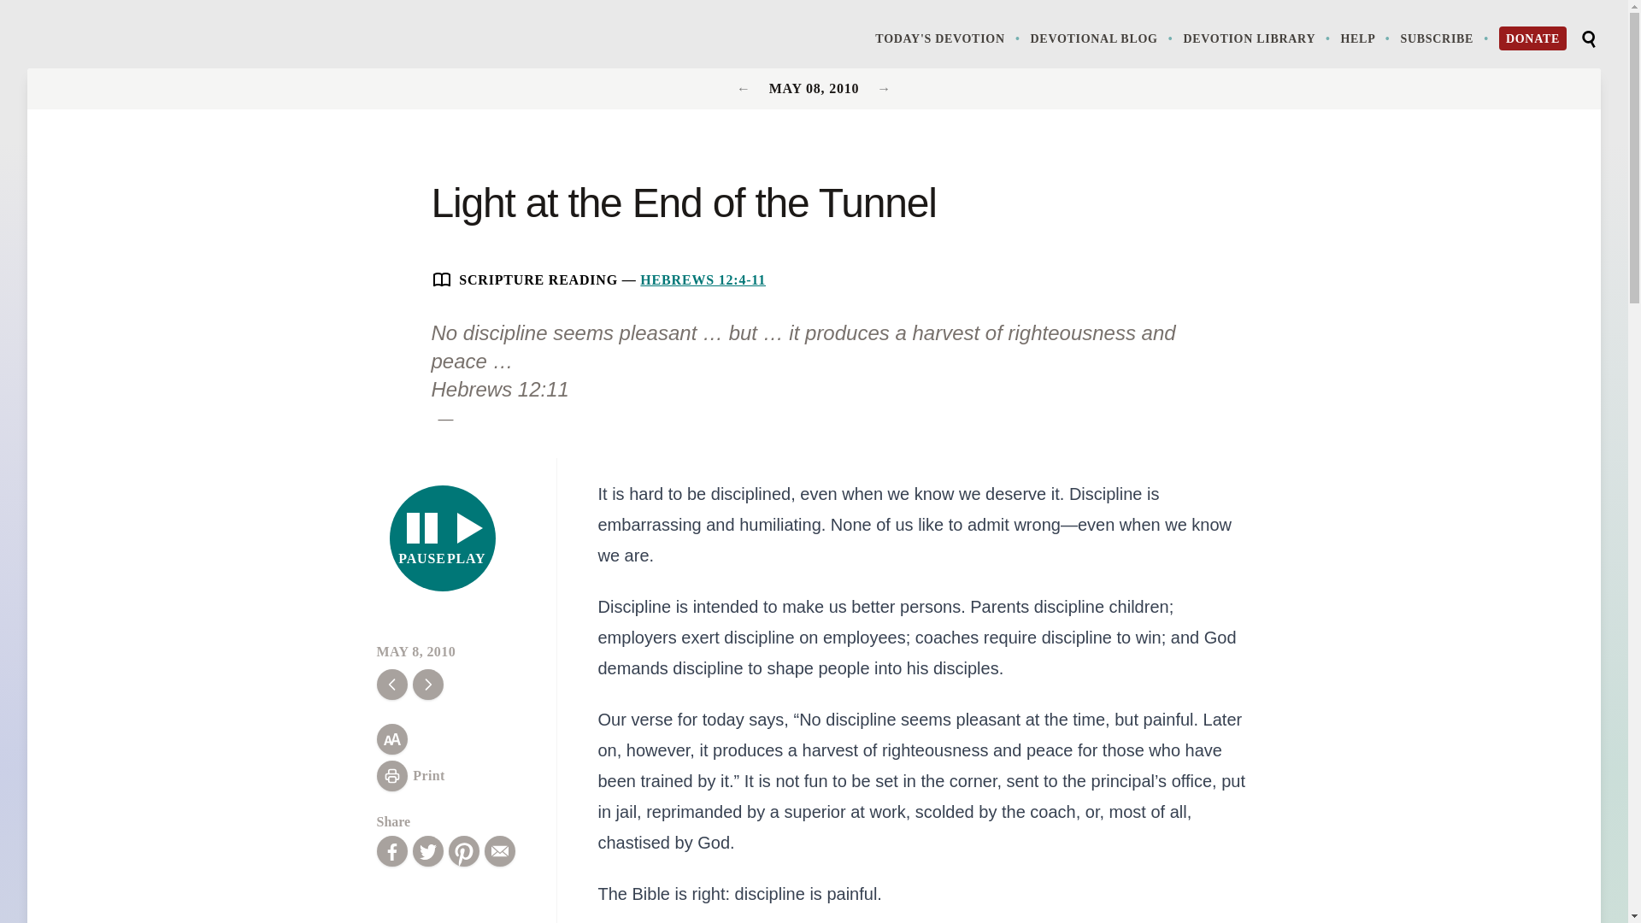  I want to click on Previous Devotion: May 08, 2010, so click(499, 851).